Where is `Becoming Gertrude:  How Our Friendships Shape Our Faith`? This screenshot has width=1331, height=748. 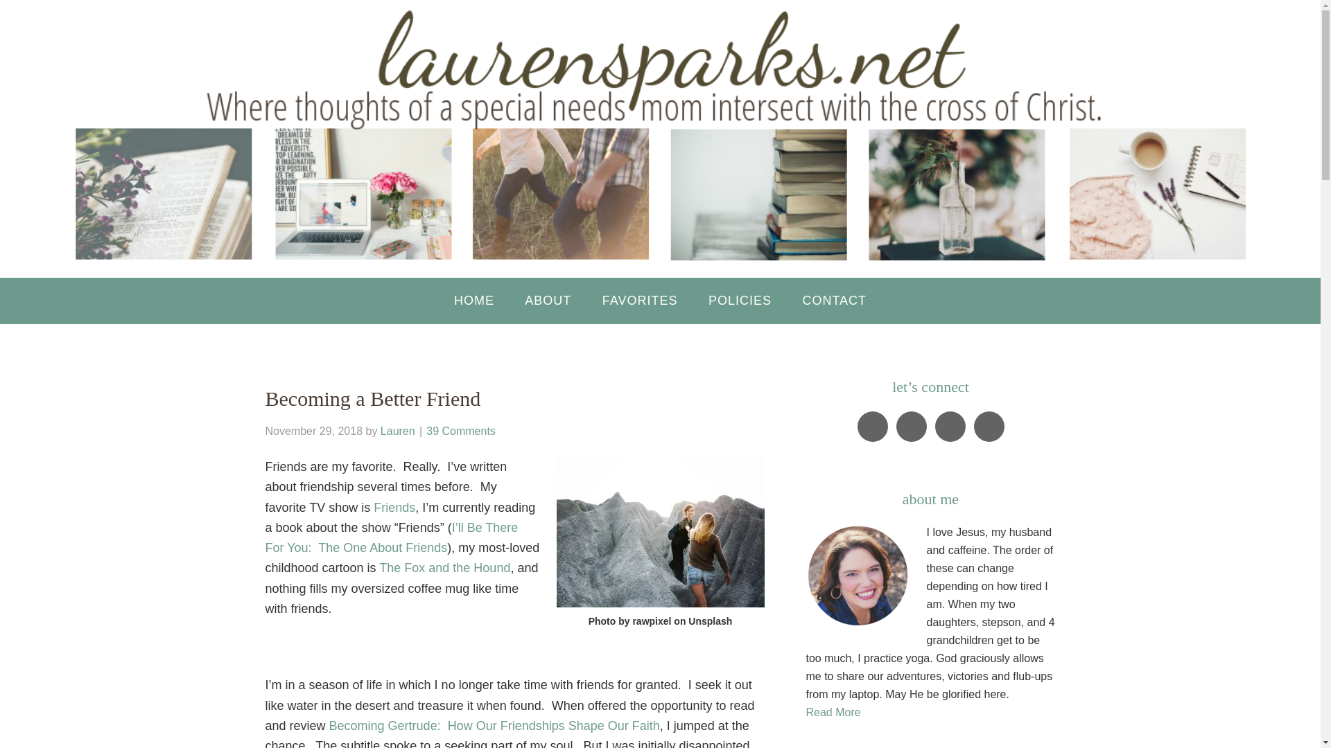 Becoming Gertrude:  How Our Friendships Shape Our Faith is located at coordinates (494, 726).